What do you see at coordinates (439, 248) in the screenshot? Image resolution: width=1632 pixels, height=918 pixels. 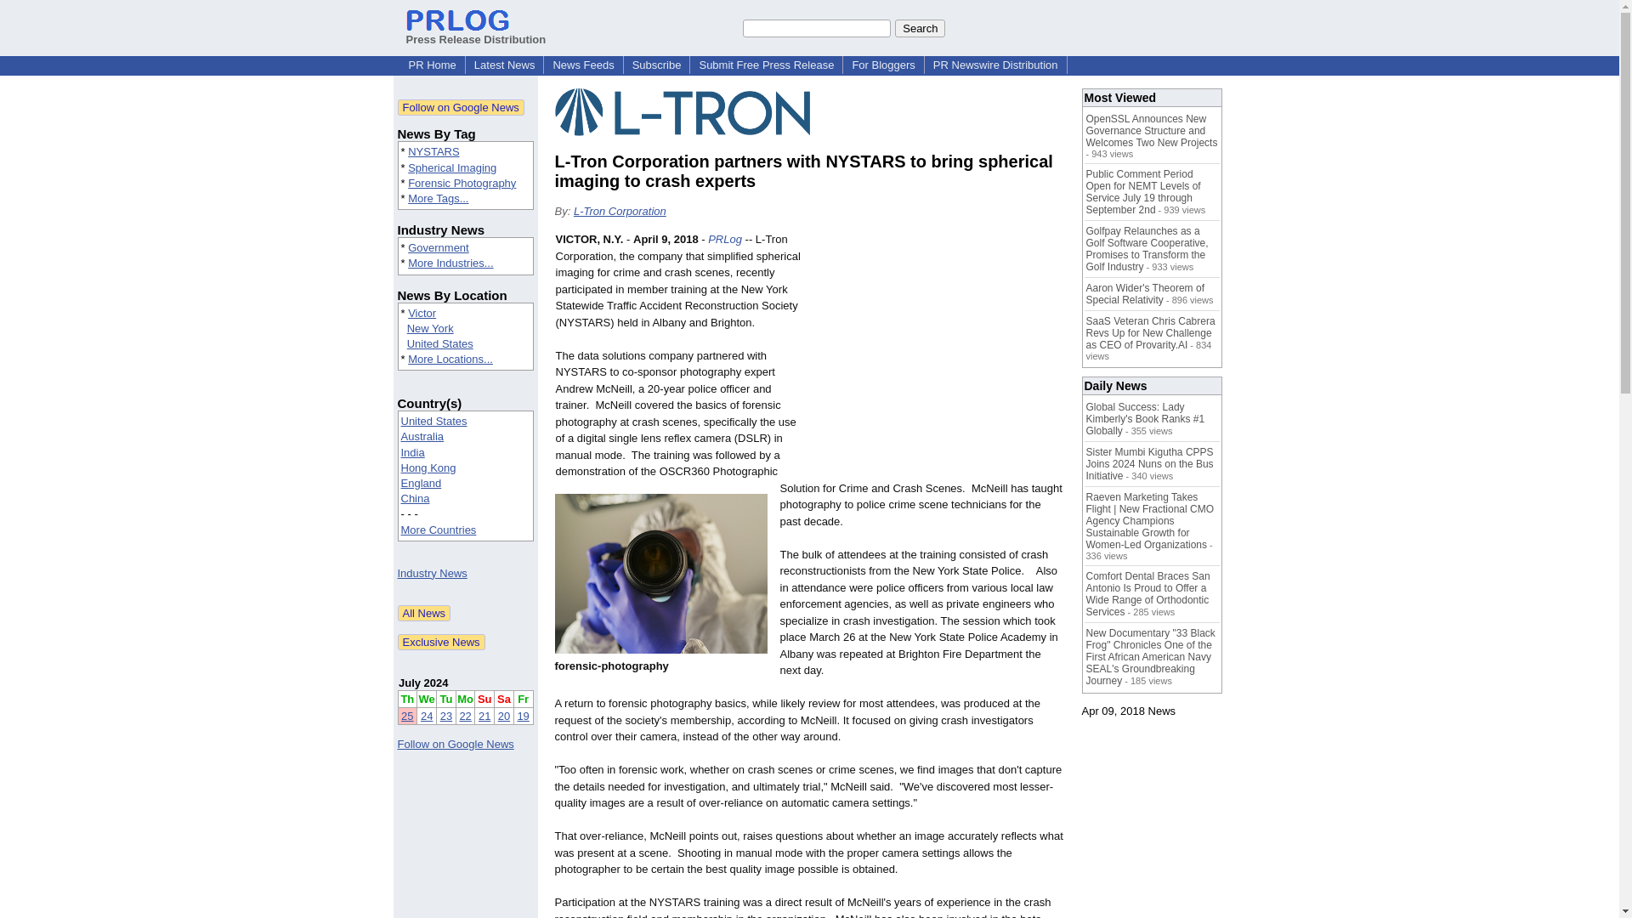 I see `Government` at bounding box center [439, 248].